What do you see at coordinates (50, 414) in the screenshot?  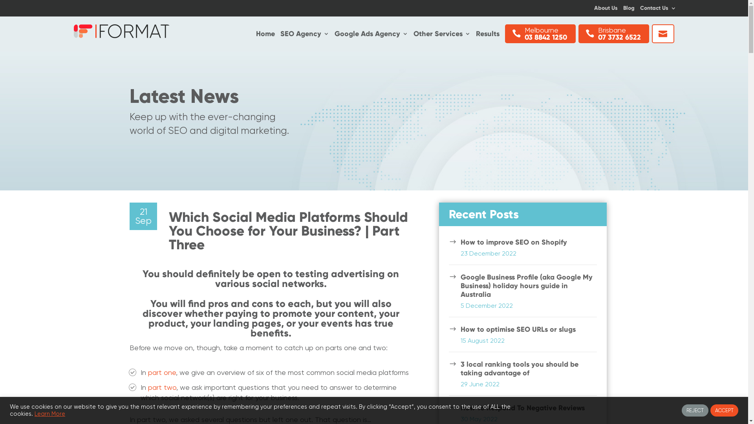 I see `Learn More` at bounding box center [50, 414].